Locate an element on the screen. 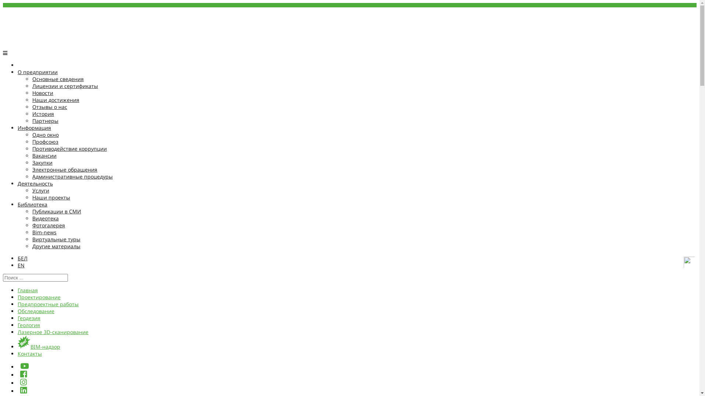 The image size is (705, 396). Bim-news is located at coordinates (44, 232).